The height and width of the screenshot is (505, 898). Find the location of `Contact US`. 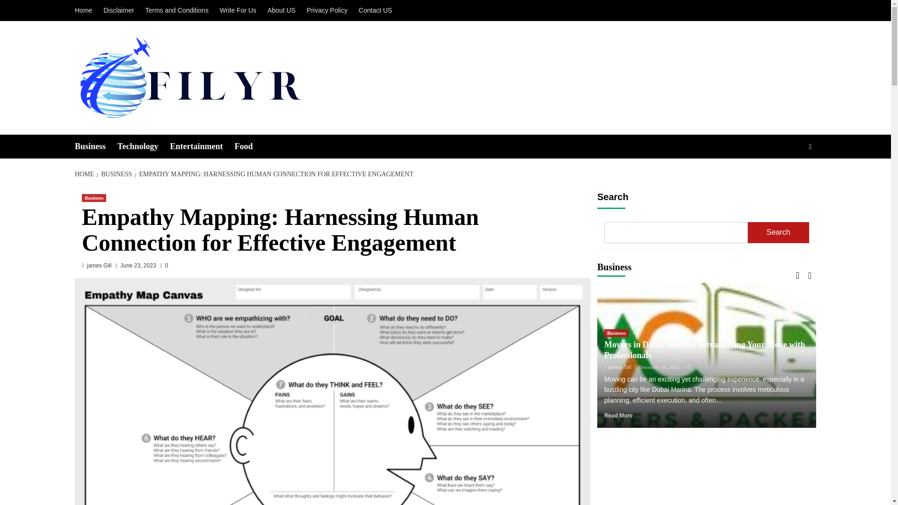

Contact US is located at coordinates (375, 10).